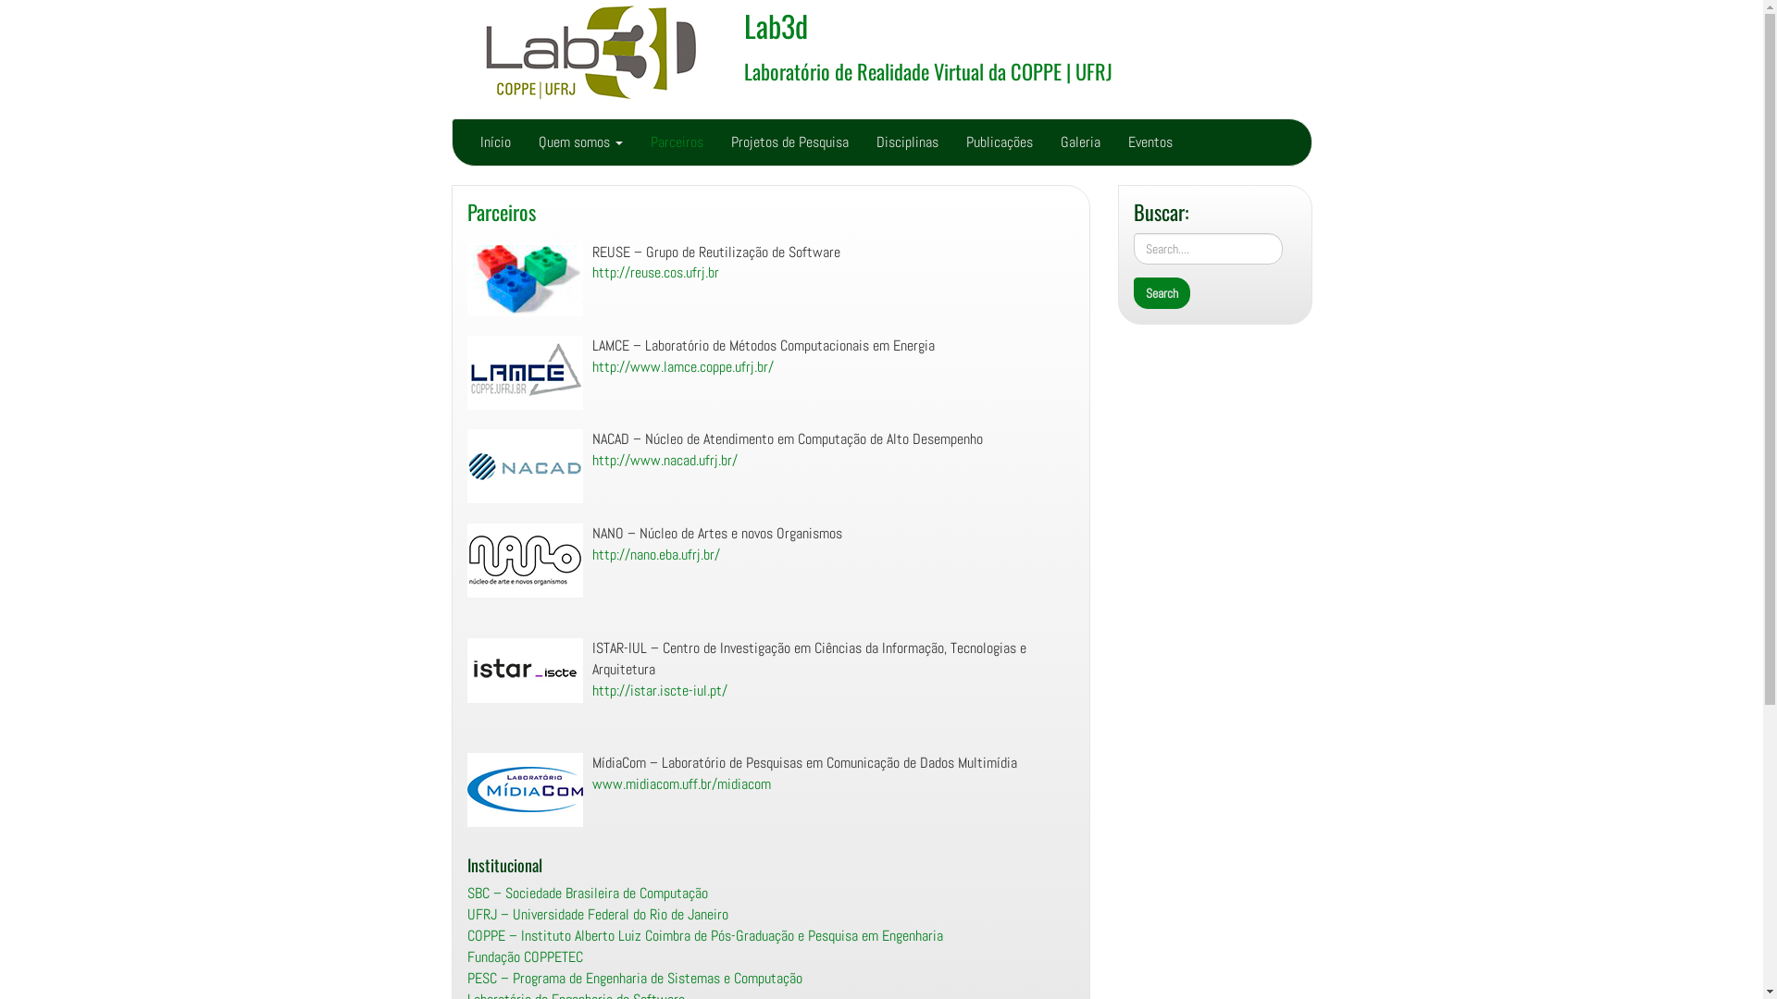  Describe the element at coordinates (501, 211) in the screenshot. I see `Parceiros` at that location.